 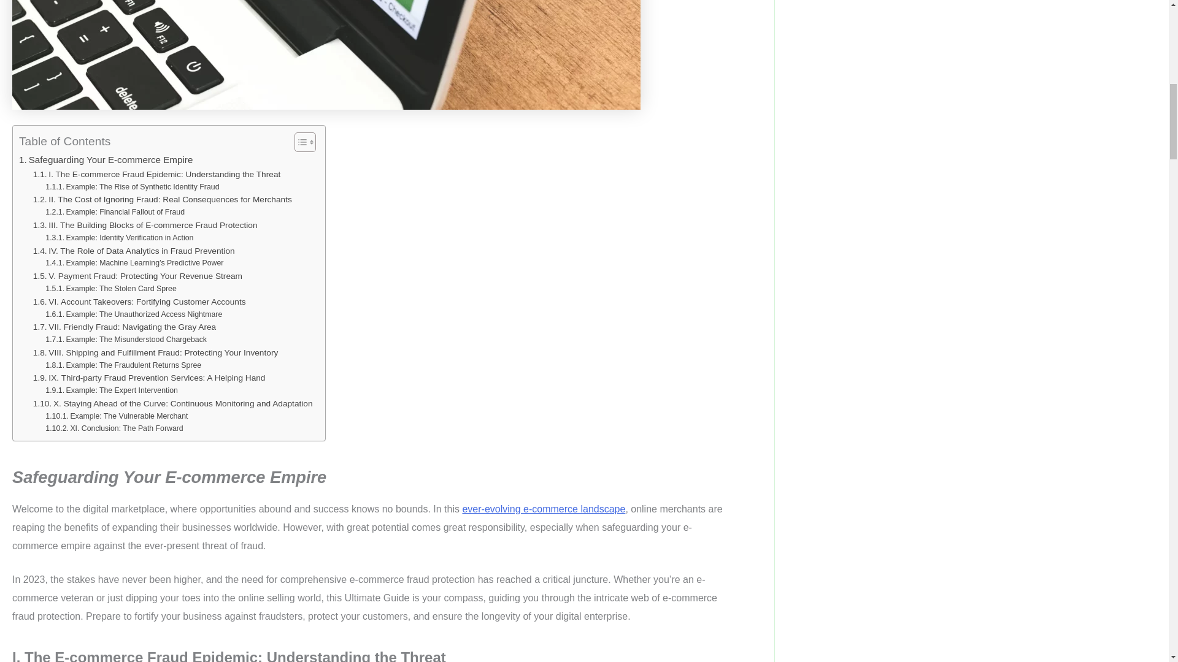 I want to click on Example: The Stolen Card Spree, so click(x=110, y=289).